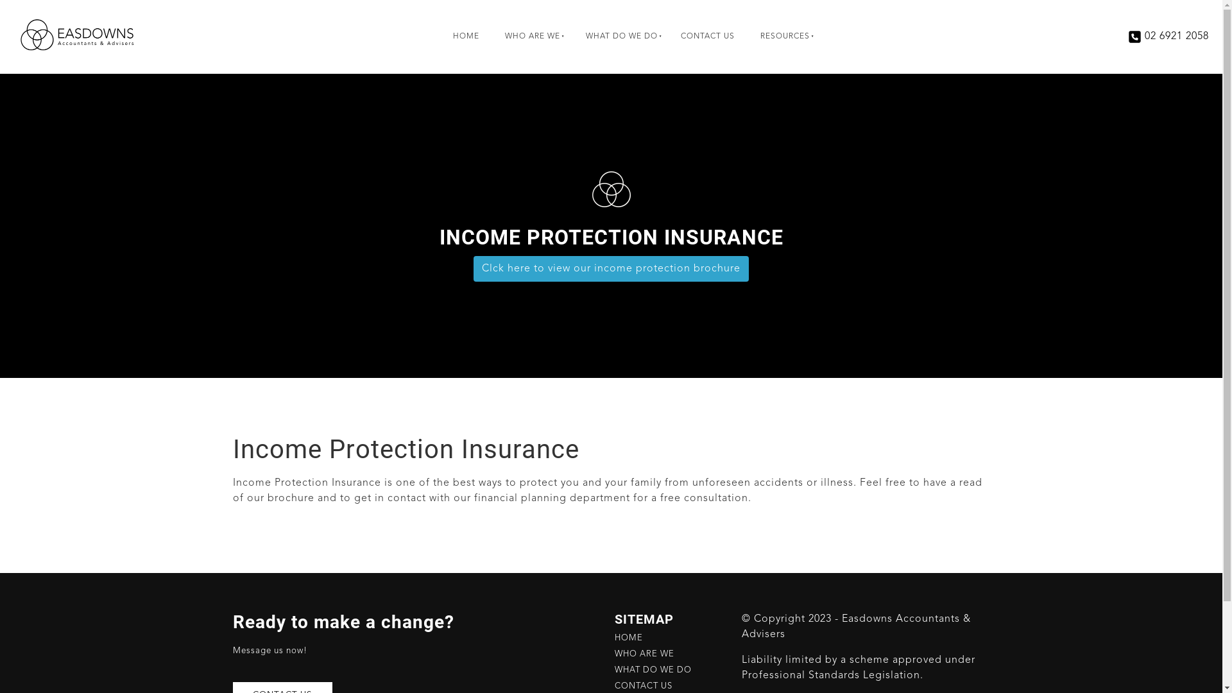 This screenshot has height=693, width=1232. I want to click on 02 6921 2058, so click(1177, 37).